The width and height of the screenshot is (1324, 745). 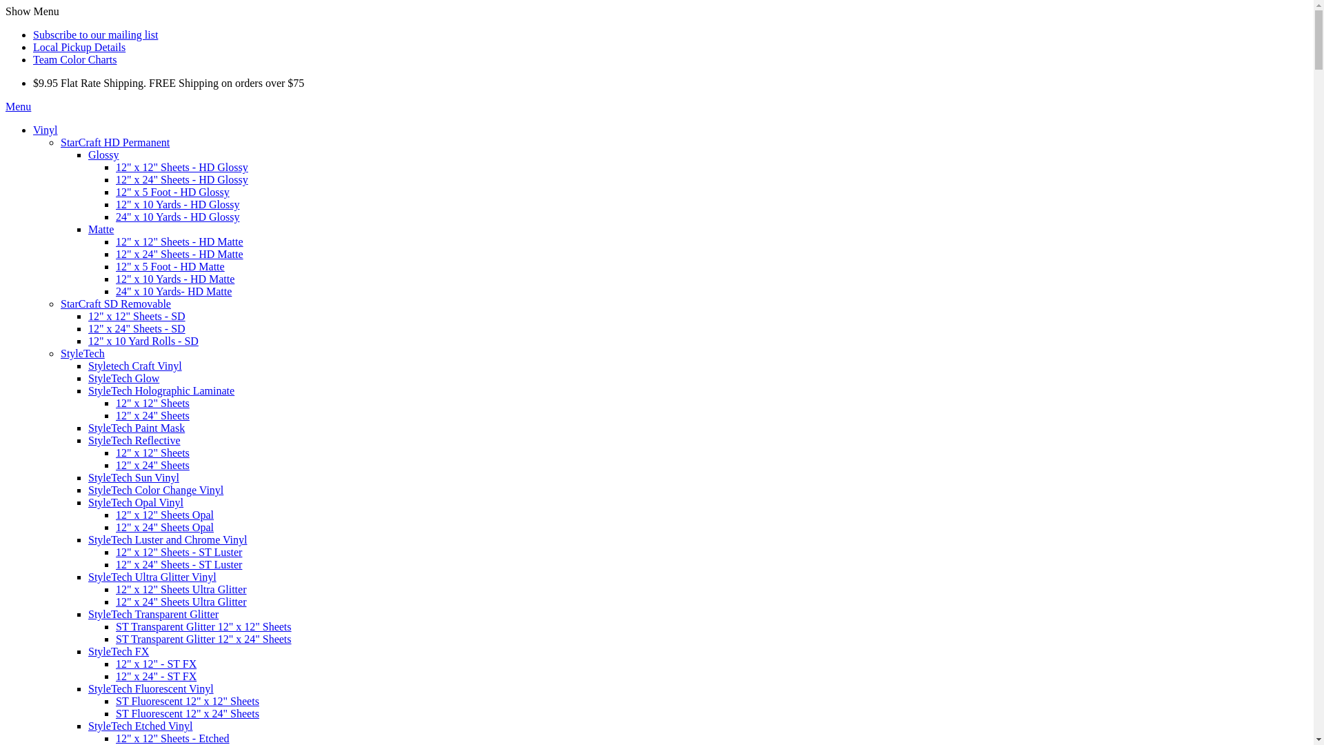 What do you see at coordinates (75, 59) in the screenshot?
I see `Team Color Charts` at bounding box center [75, 59].